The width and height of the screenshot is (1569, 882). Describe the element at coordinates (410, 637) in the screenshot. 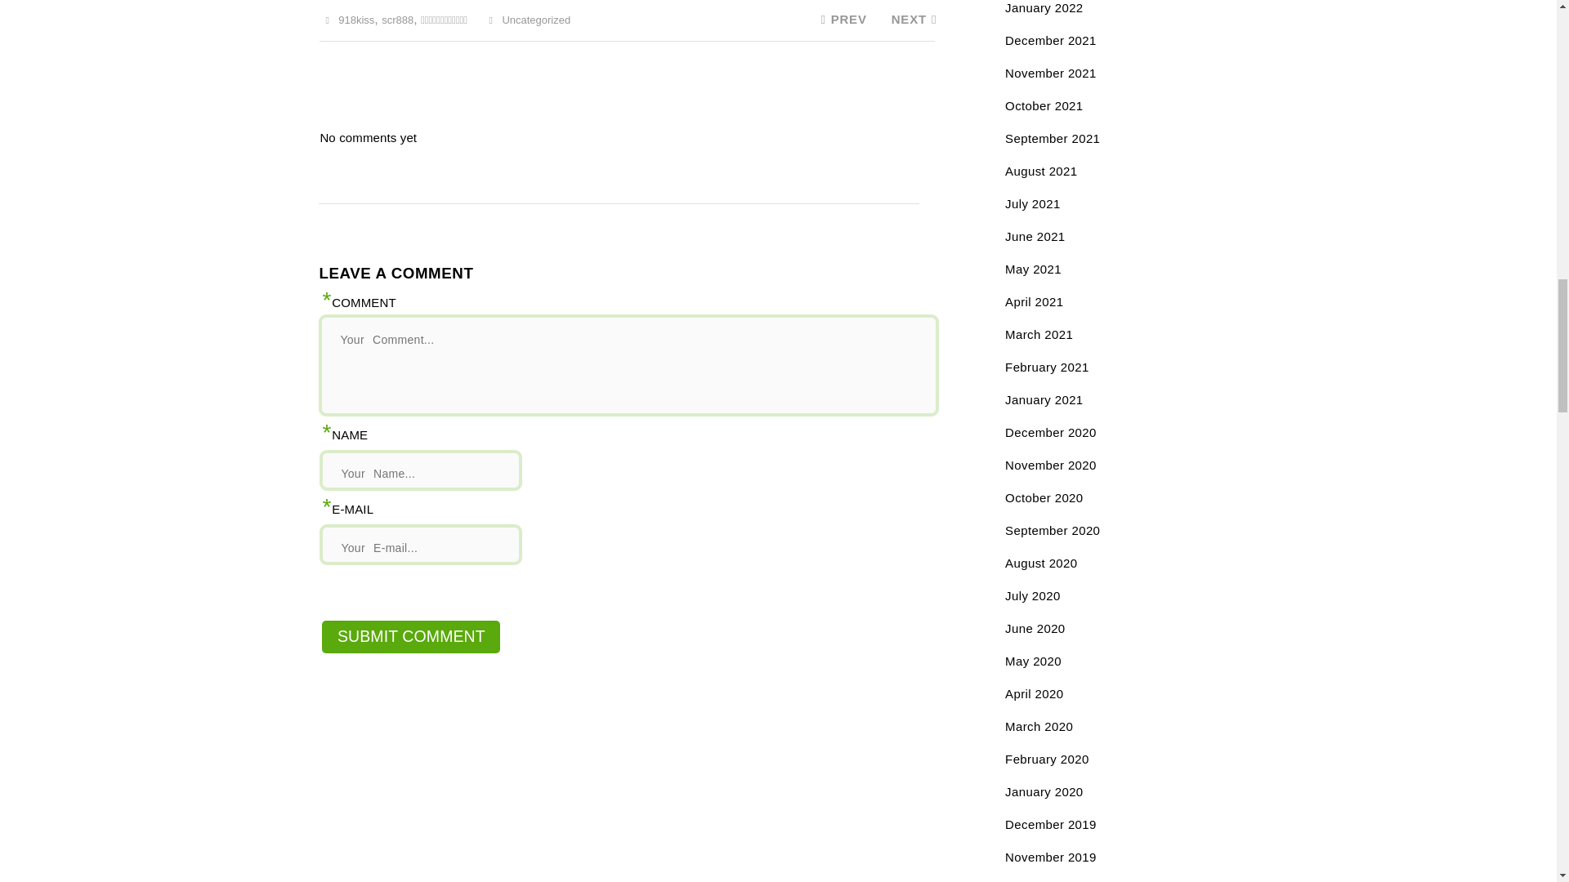

I see `submit comment` at that location.